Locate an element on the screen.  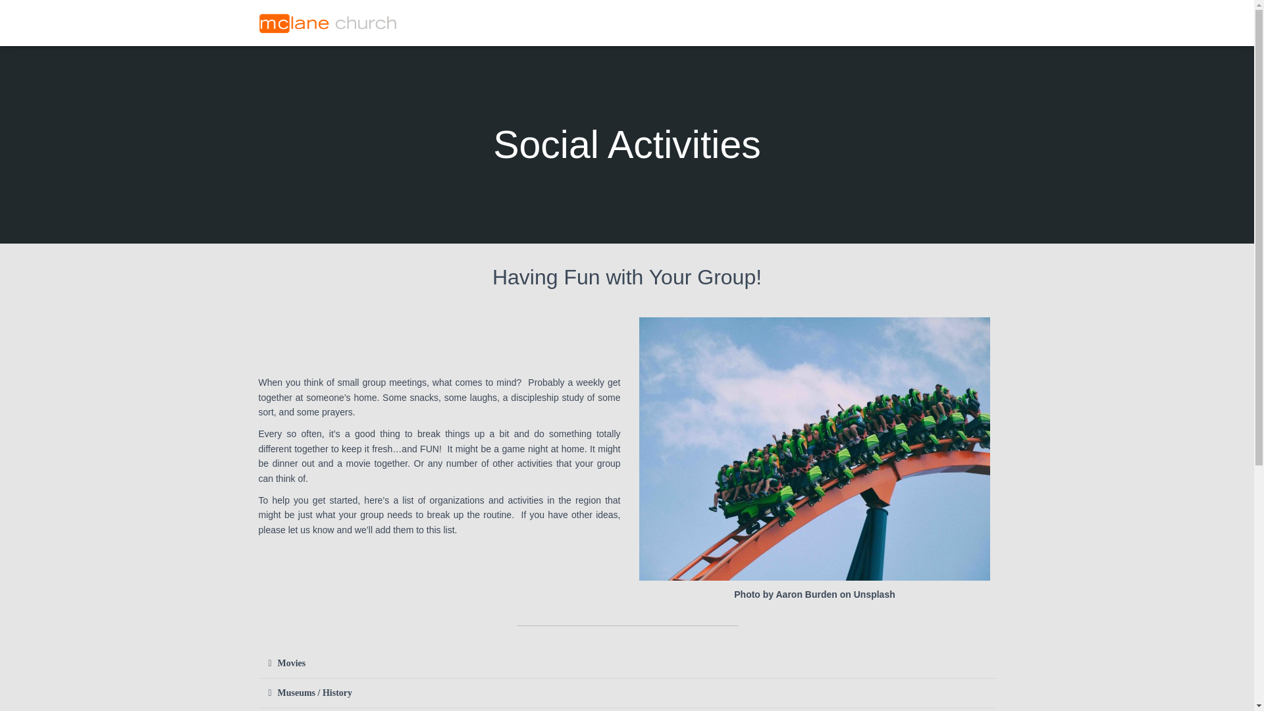
What's Happening is located at coordinates (762, 22).